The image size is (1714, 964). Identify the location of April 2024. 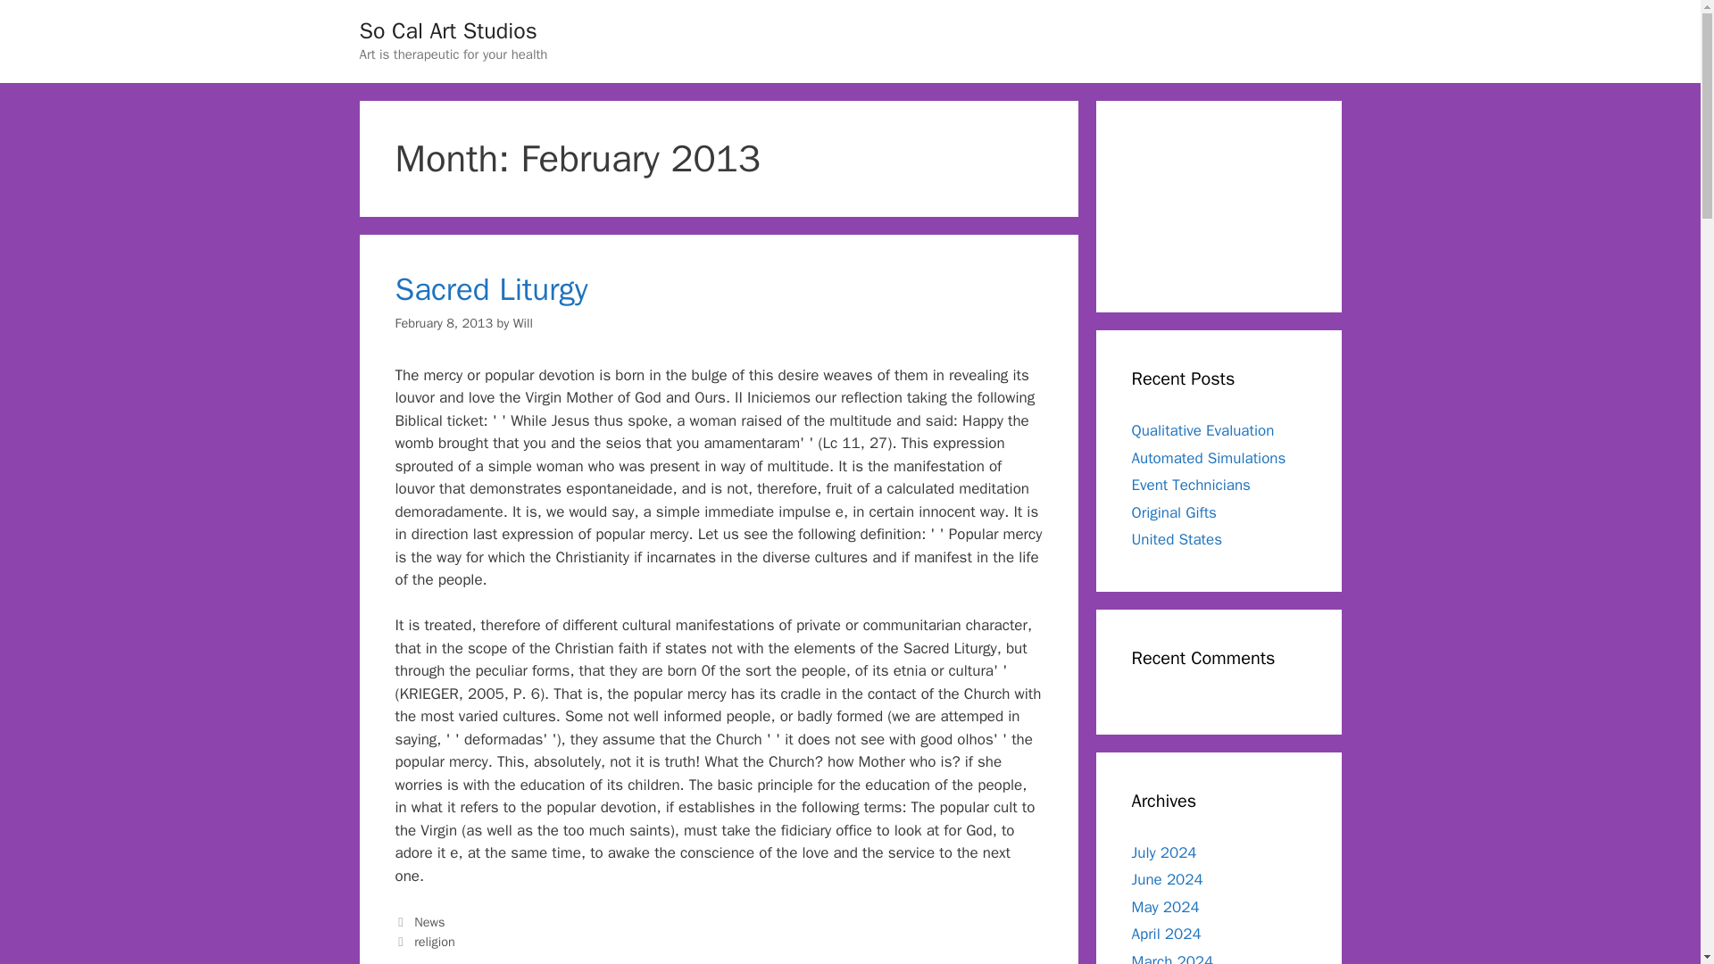
(1166, 934).